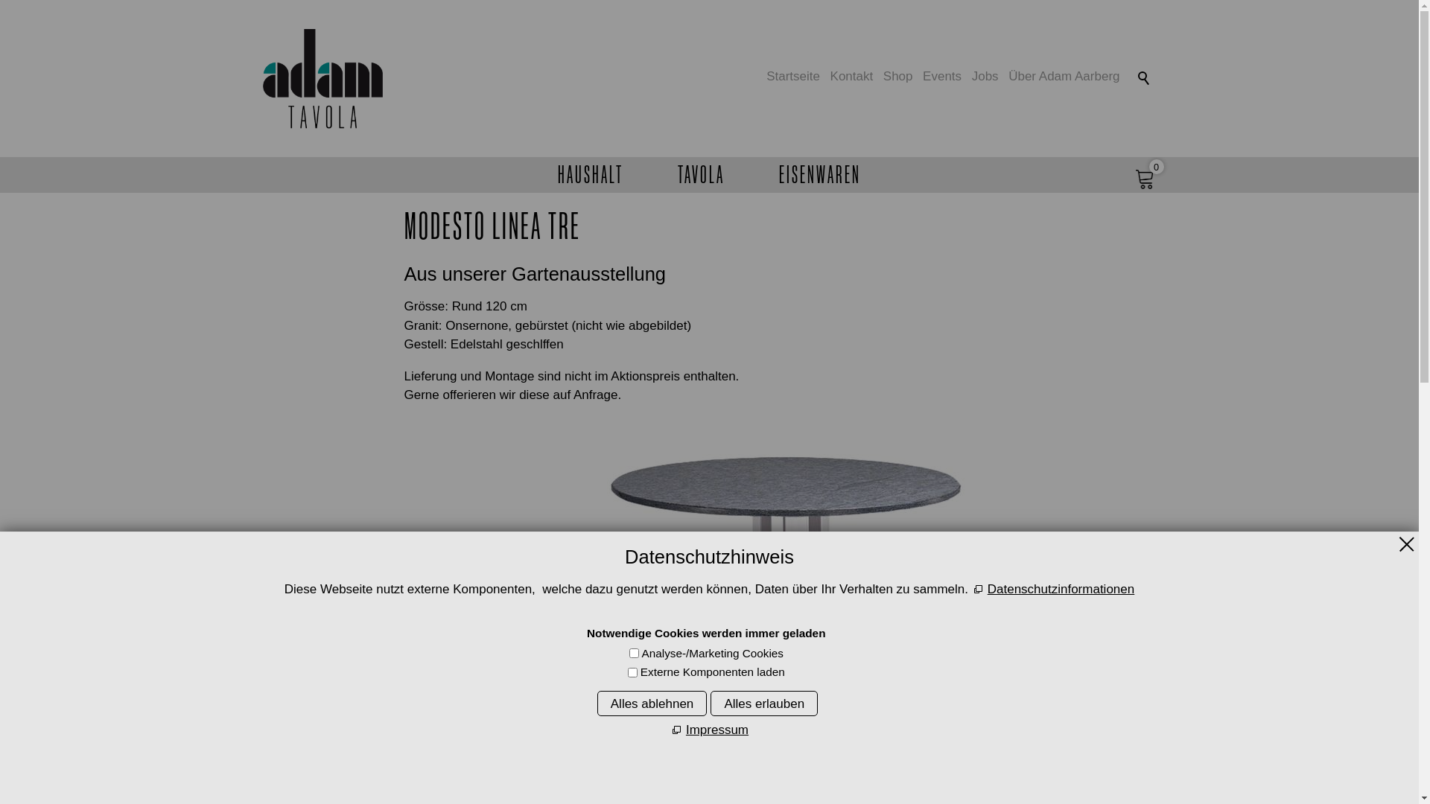  Describe the element at coordinates (709, 730) in the screenshot. I see `Impressum` at that location.